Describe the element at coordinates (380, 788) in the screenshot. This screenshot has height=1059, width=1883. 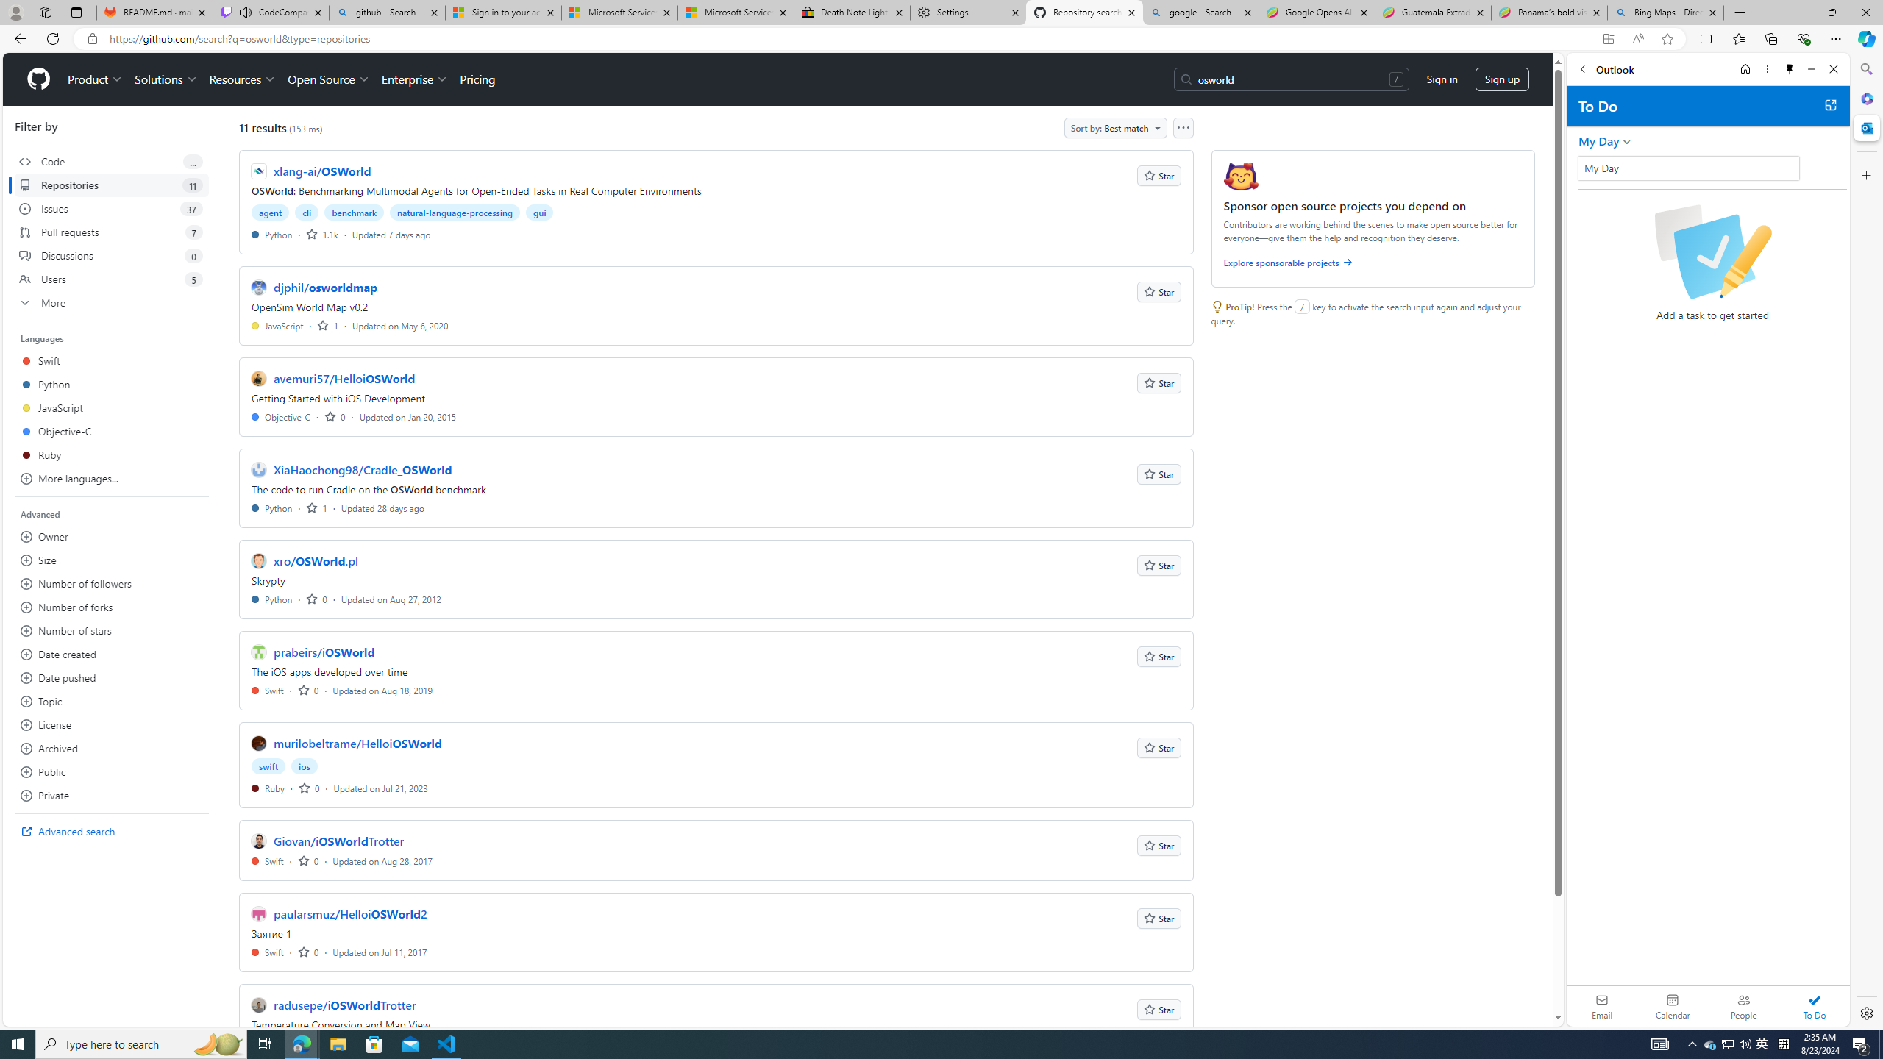
I see `Updated on Jul 21, 2023` at that location.